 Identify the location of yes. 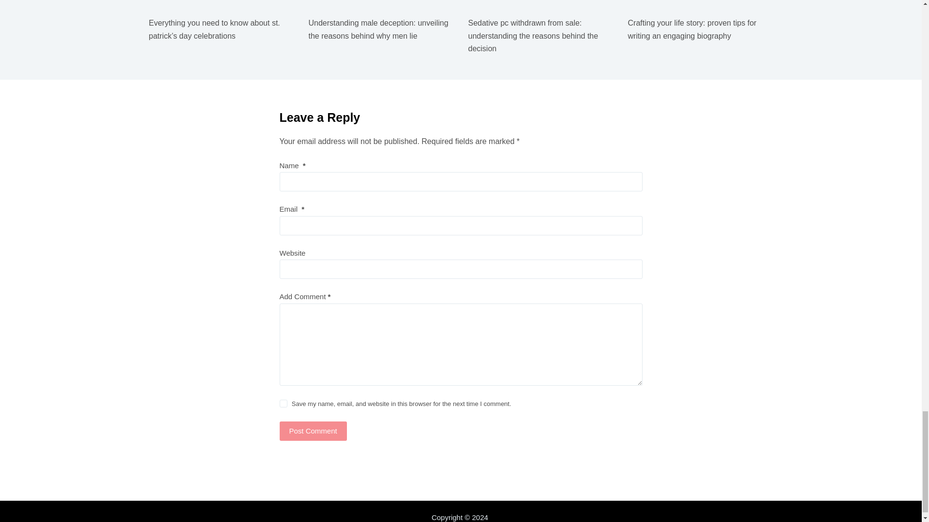
(283, 404).